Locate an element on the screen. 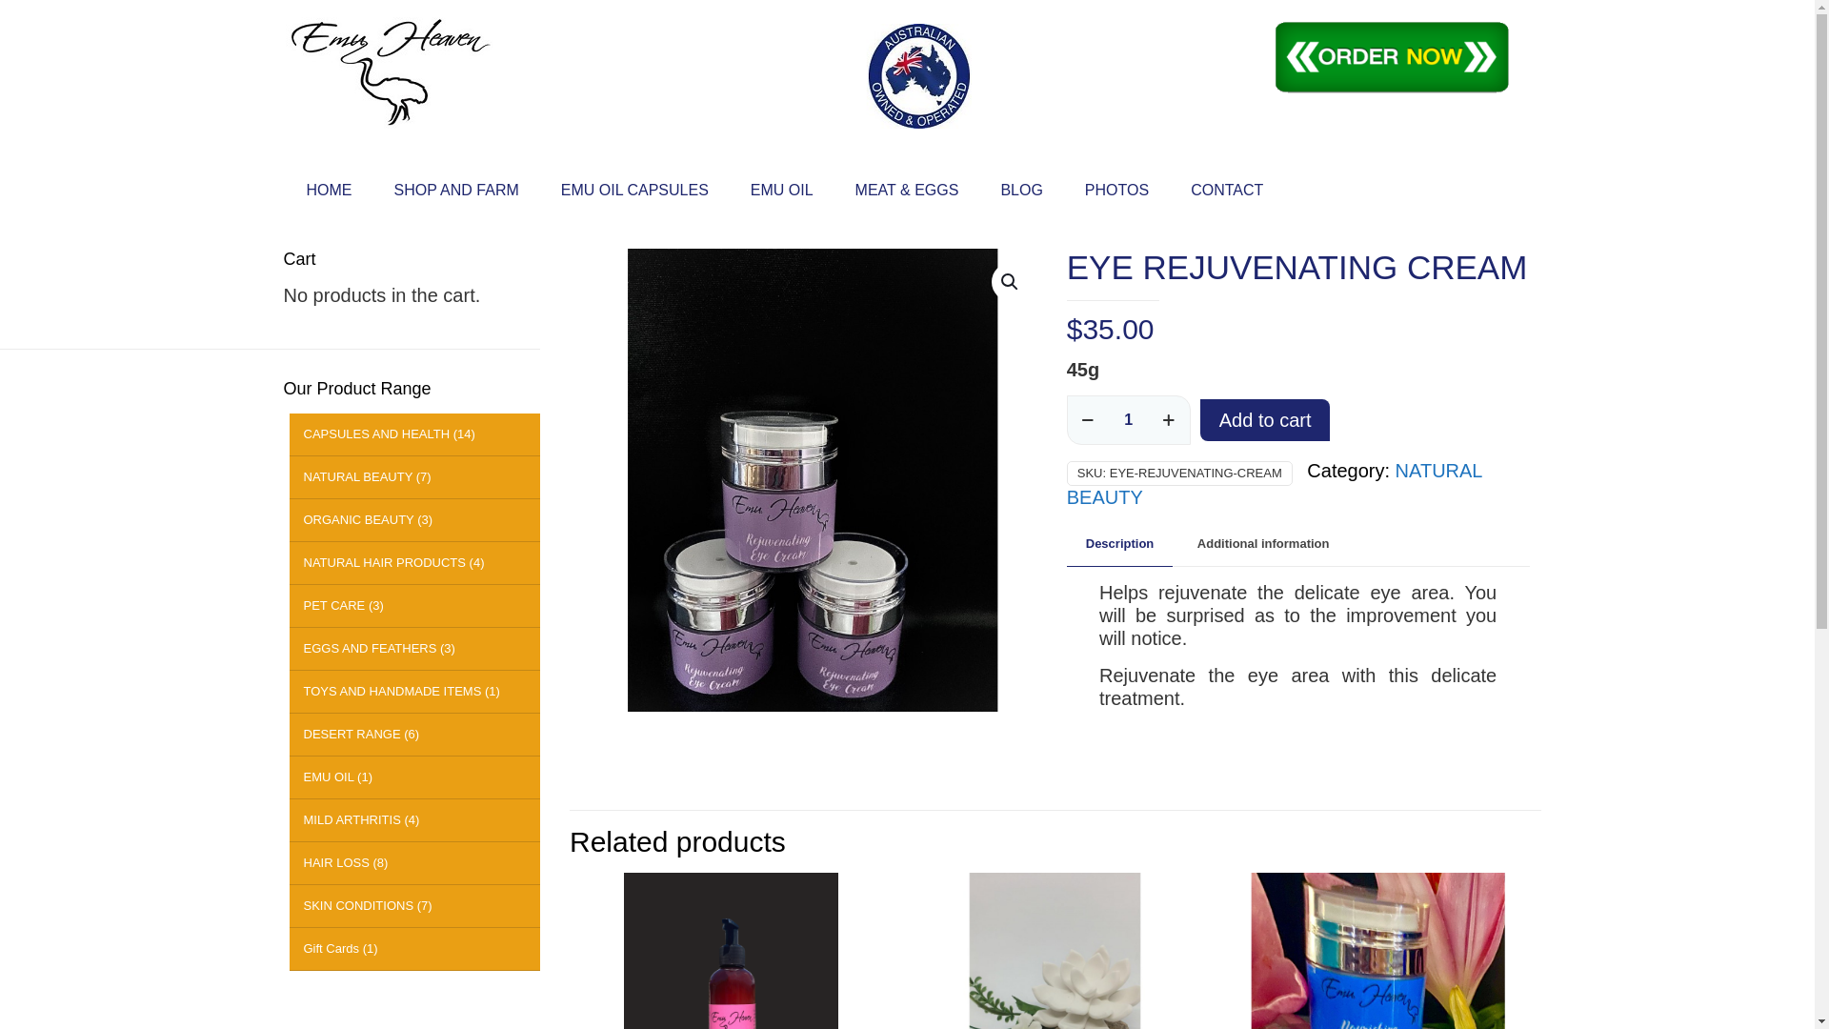 The image size is (1829, 1029). ORGANIC BEAUTY (3) is located at coordinates (415, 520).